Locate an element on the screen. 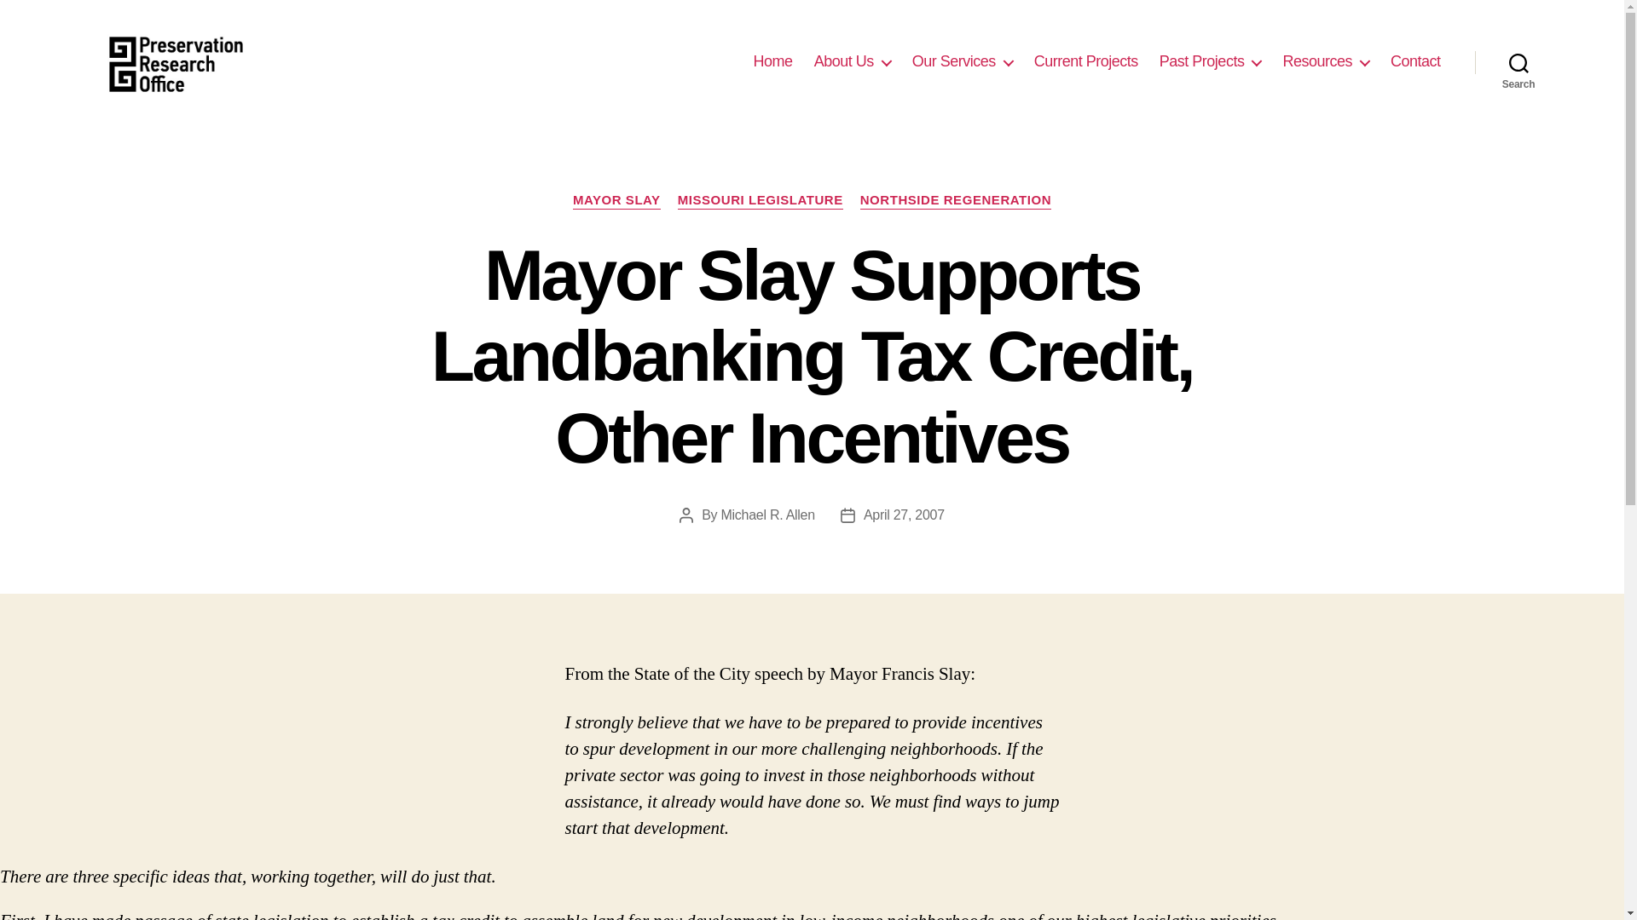  Resources is located at coordinates (1325, 61).